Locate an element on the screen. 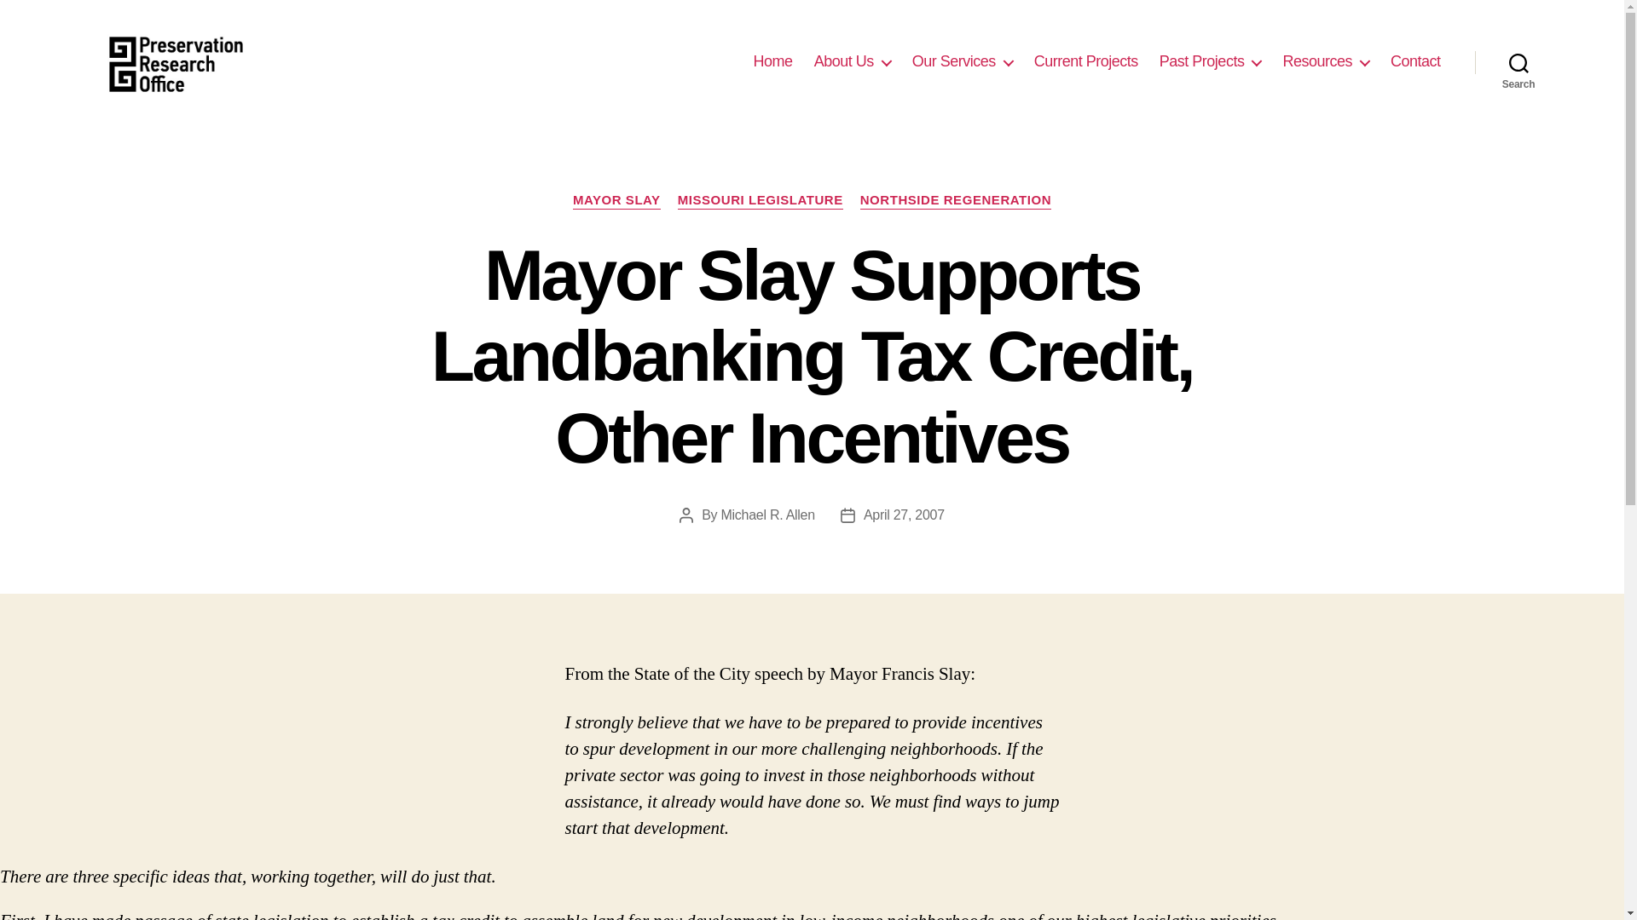  Resources is located at coordinates (1325, 61).